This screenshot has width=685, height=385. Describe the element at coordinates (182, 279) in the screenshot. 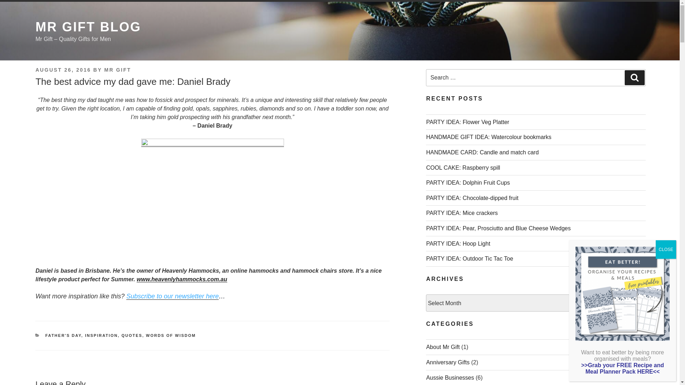

I see `www.heavenlyhammocks.com.au` at that location.